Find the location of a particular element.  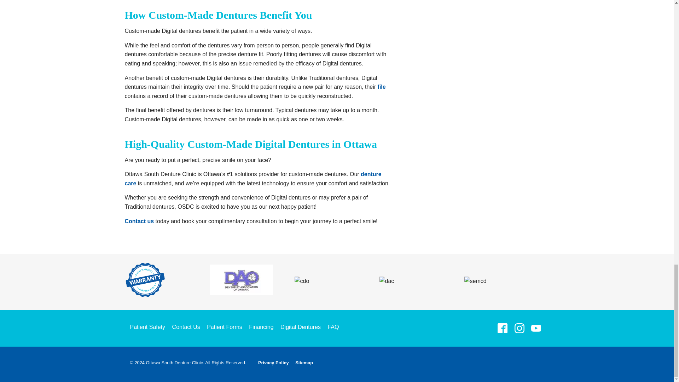

facebook is located at coordinates (503, 328).